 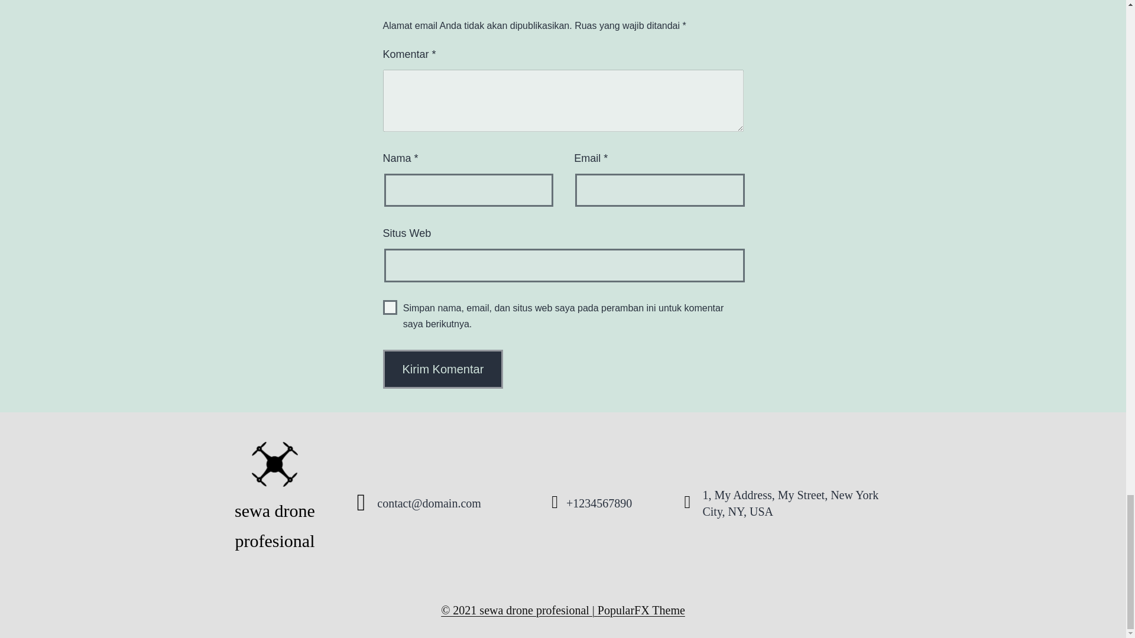 I want to click on Kirim Komentar, so click(x=443, y=369).